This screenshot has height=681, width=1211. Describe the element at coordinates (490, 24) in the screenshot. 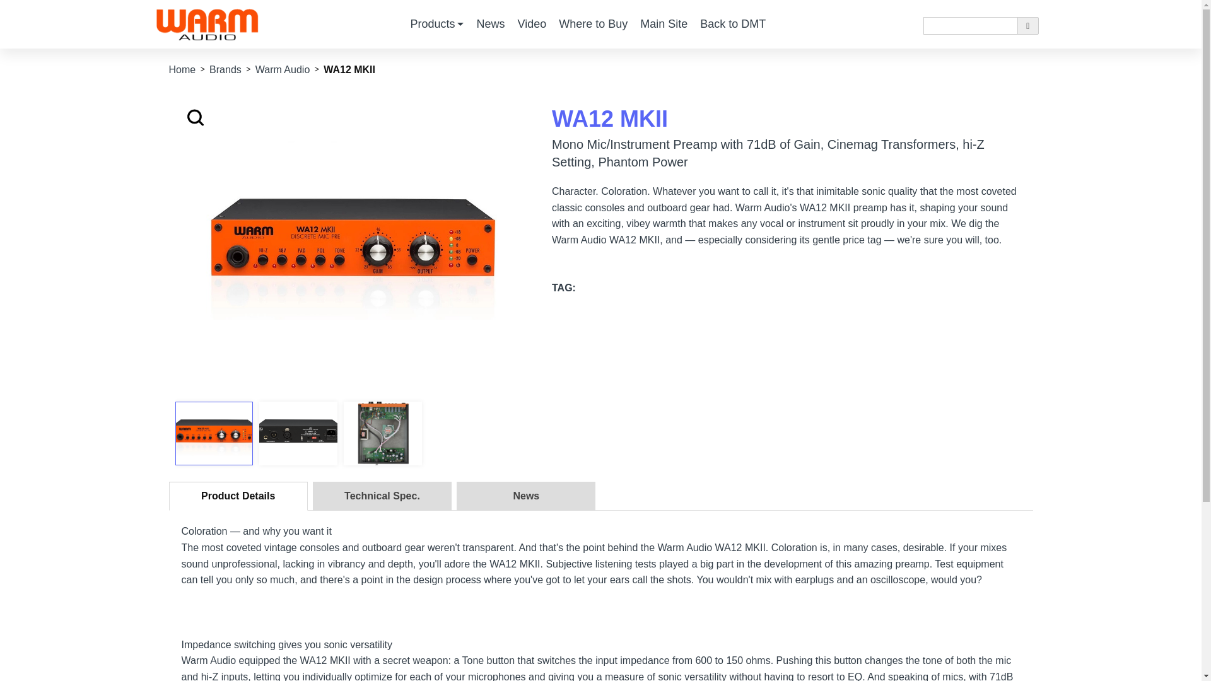

I see `News` at that location.